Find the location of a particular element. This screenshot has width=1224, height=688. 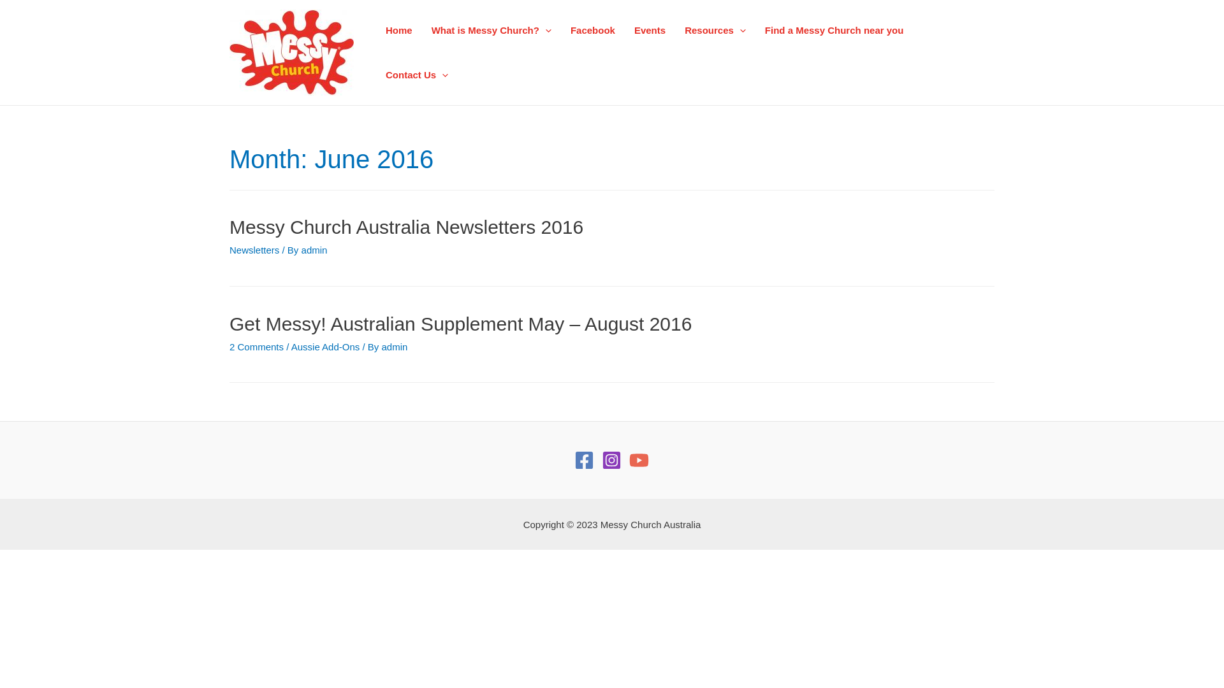

Contact Us is located at coordinates (417, 75).